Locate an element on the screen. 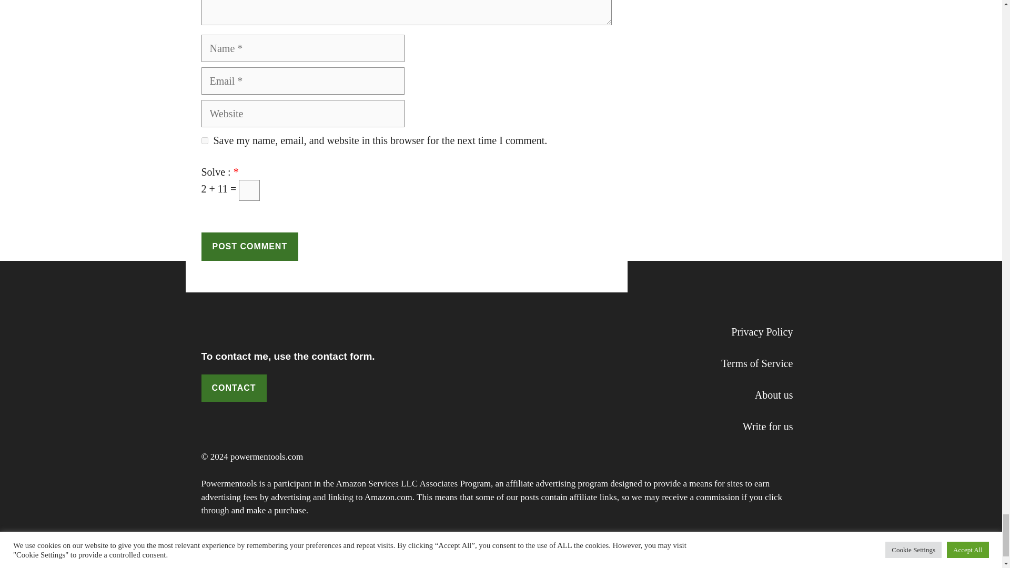 This screenshot has width=1010, height=568. yes is located at coordinates (204, 141).